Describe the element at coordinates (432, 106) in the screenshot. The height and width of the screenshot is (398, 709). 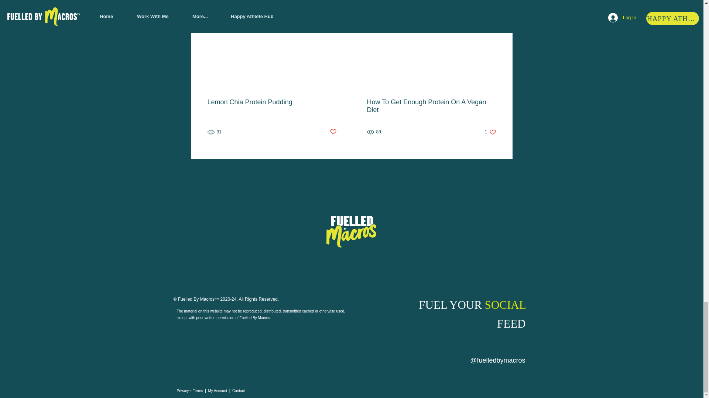
I see `How To Get Enough Protein On A Vegan Diet` at that location.